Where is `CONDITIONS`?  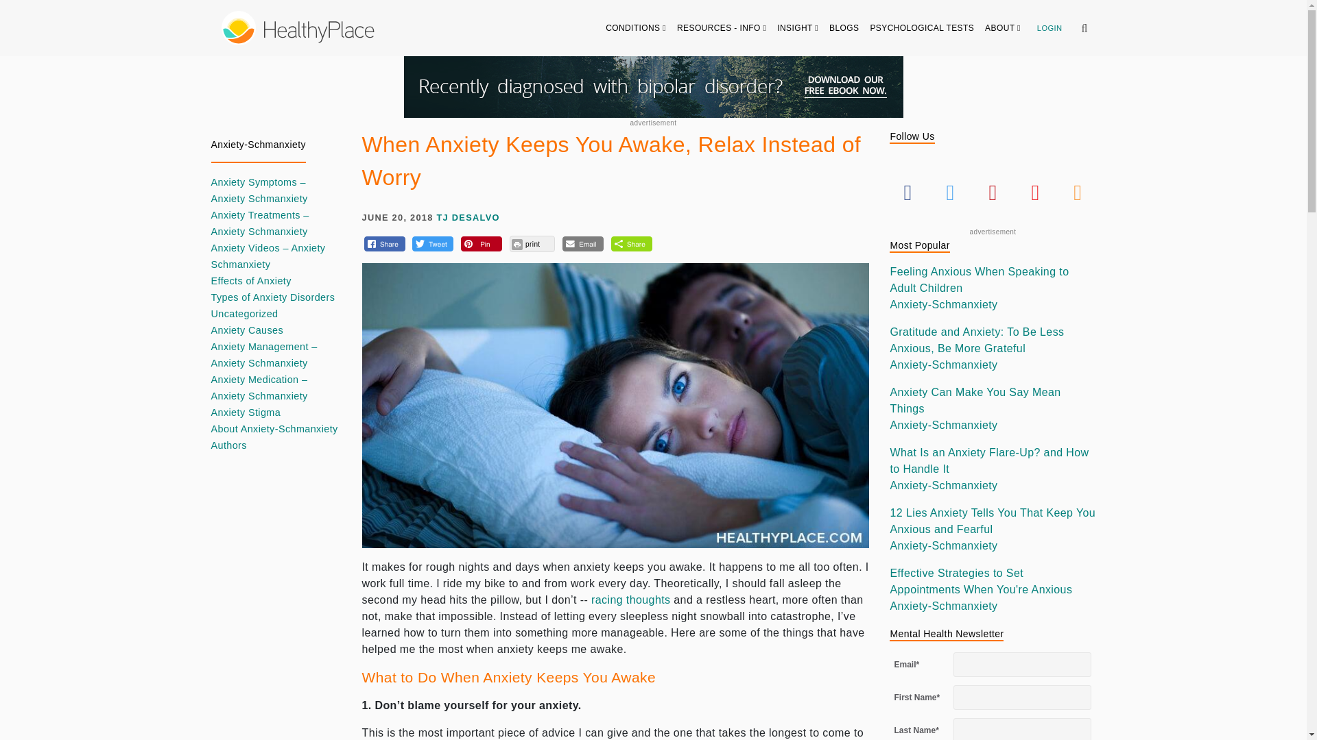 CONDITIONS is located at coordinates (636, 27).